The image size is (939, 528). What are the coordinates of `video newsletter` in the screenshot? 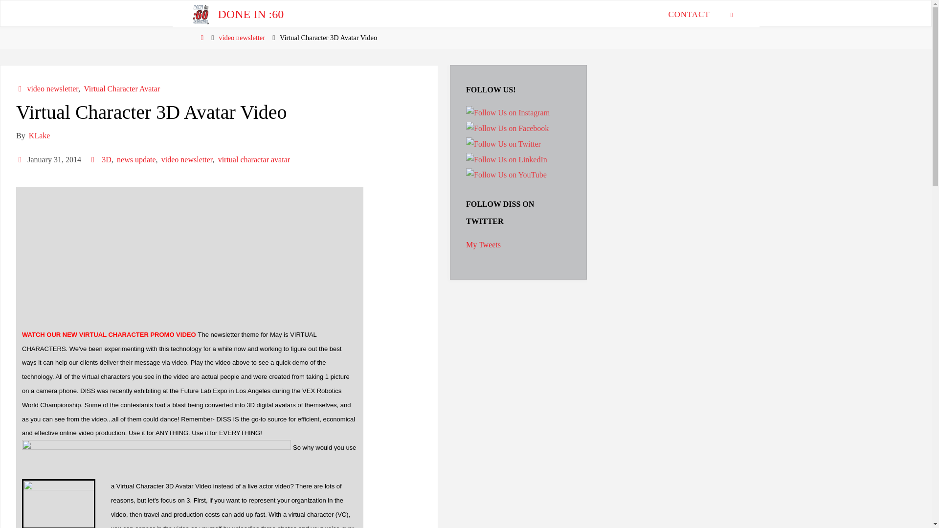 It's located at (186, 159).